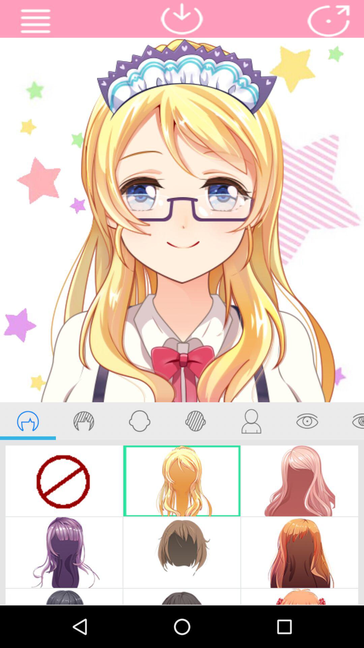  Describe the element at coordinates (307, 421) in the screenshot. I see `customize eyes` at that location.